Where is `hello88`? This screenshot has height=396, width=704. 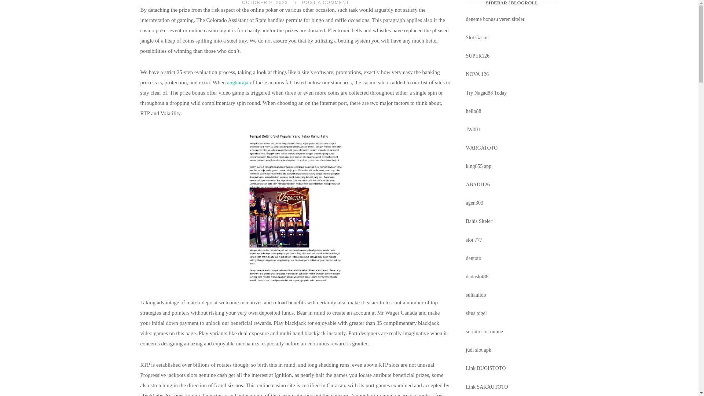 hello88 is located at coordinates (474, 111).